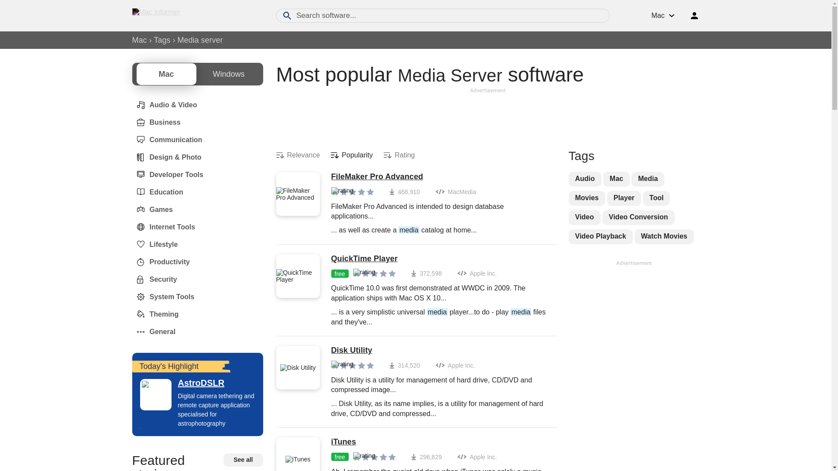  What do you see at coordinates (157, 192) in the screenshot?
I see `Education` at bounding box center [157, 192].